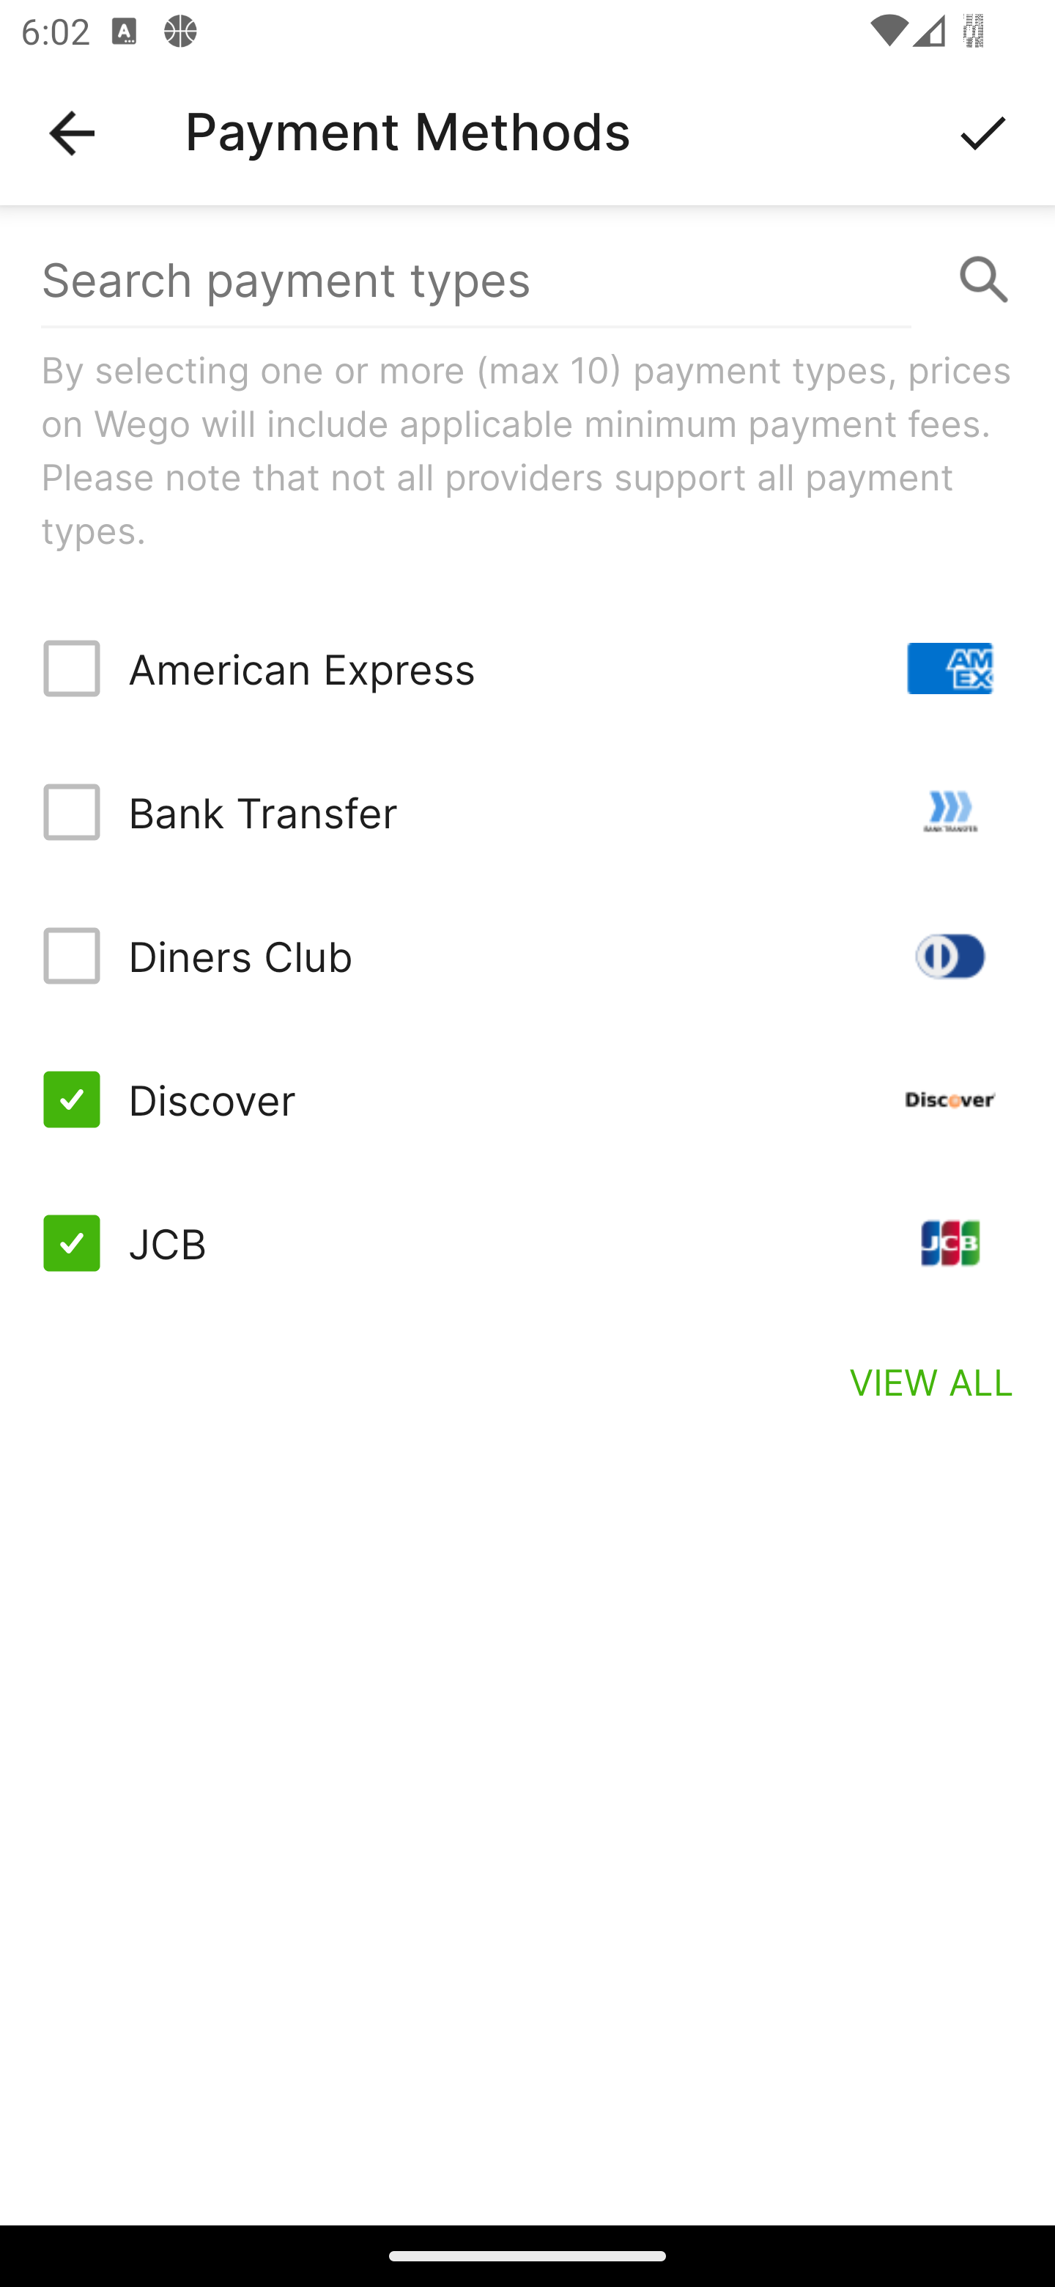  I want to click on Search payment types , so click(527, 280).